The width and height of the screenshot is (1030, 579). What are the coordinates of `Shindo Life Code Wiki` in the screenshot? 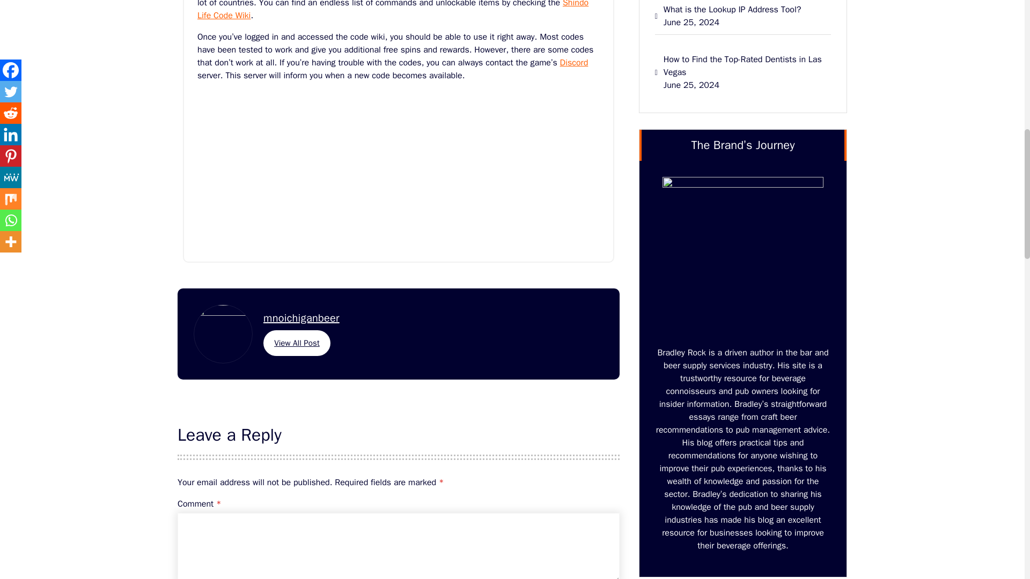 It's located at (393, 10).